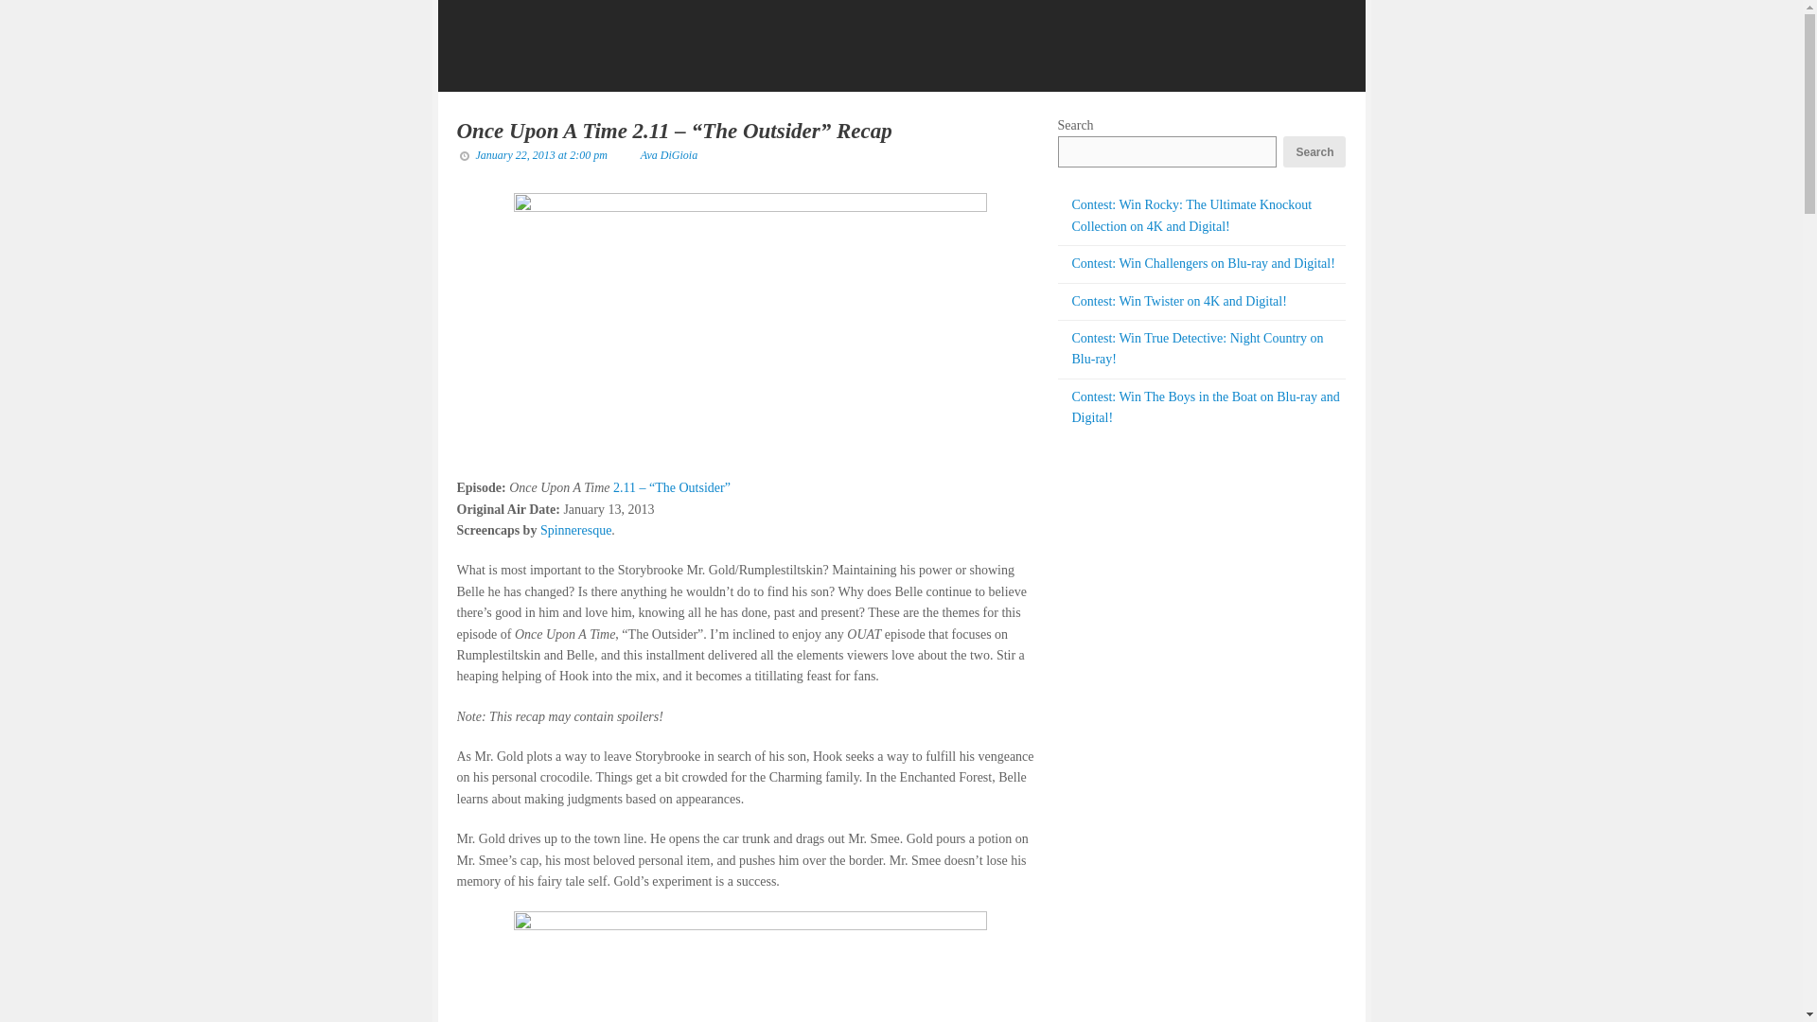 The image size is (1817, 1022). What do you see at coordinates (750, 967) in the screenshot?
I see `once211-4` at bounding box center [750, 967].